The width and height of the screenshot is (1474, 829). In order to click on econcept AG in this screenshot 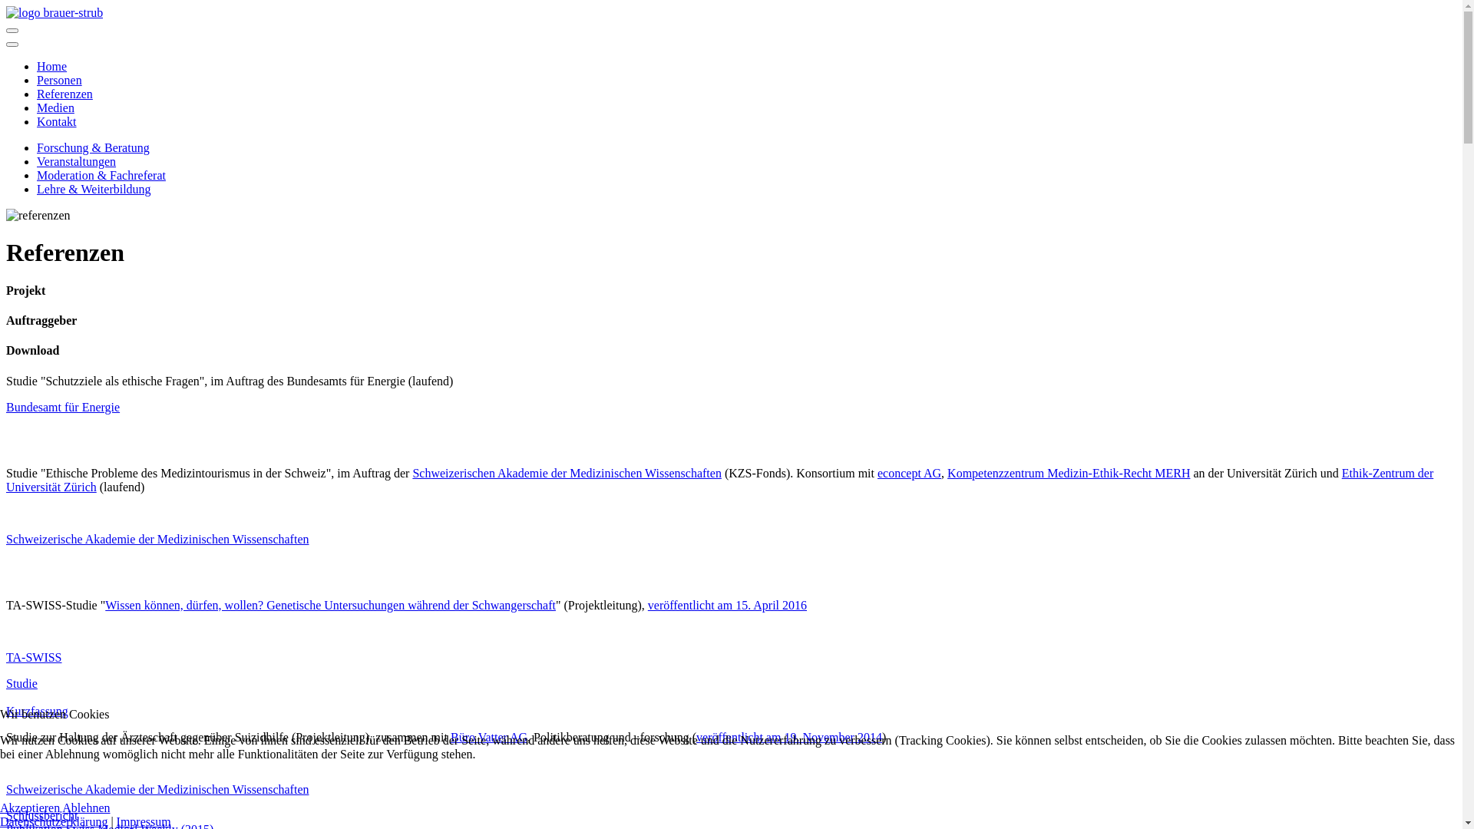, I will do `click(909, 473)`.